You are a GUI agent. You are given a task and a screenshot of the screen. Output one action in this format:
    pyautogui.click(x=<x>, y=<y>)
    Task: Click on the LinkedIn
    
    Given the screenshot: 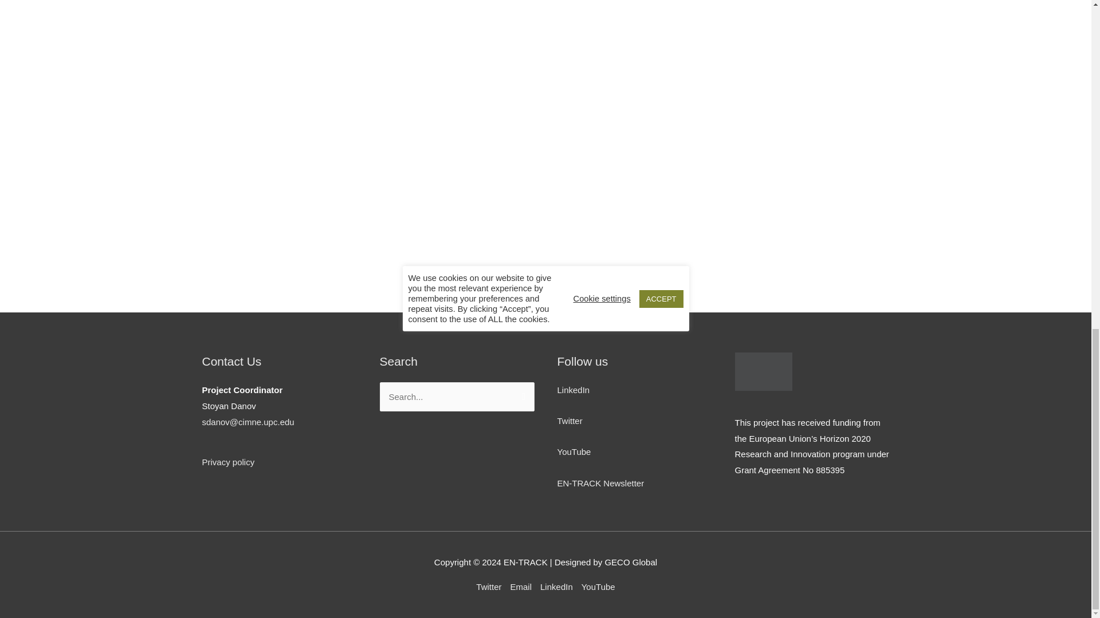 What is the action you would take?
    pyautogui.click(x=573, y=390)
    